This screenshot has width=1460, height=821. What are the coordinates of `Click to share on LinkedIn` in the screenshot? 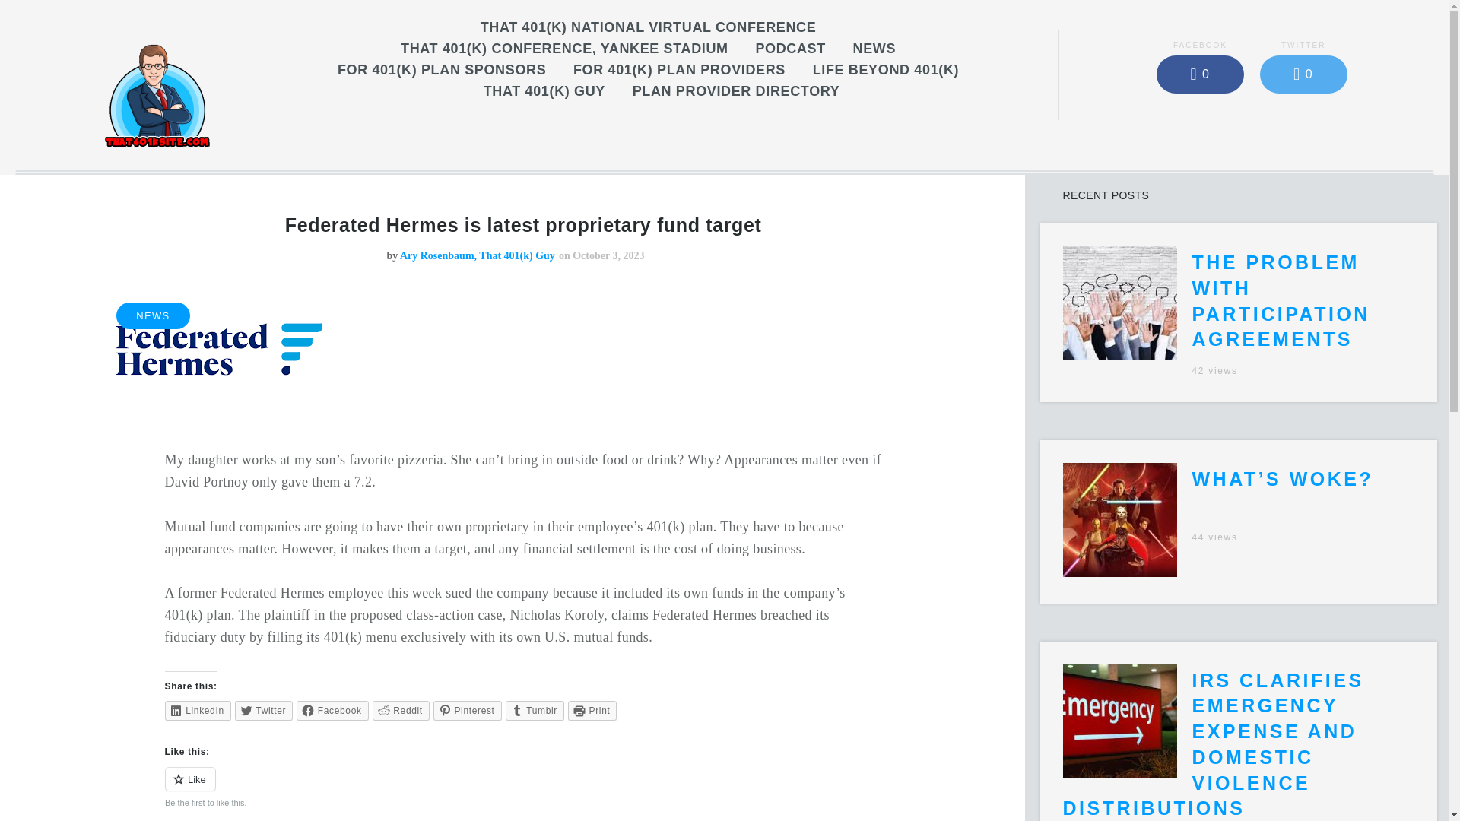 It's located at (198, 711).